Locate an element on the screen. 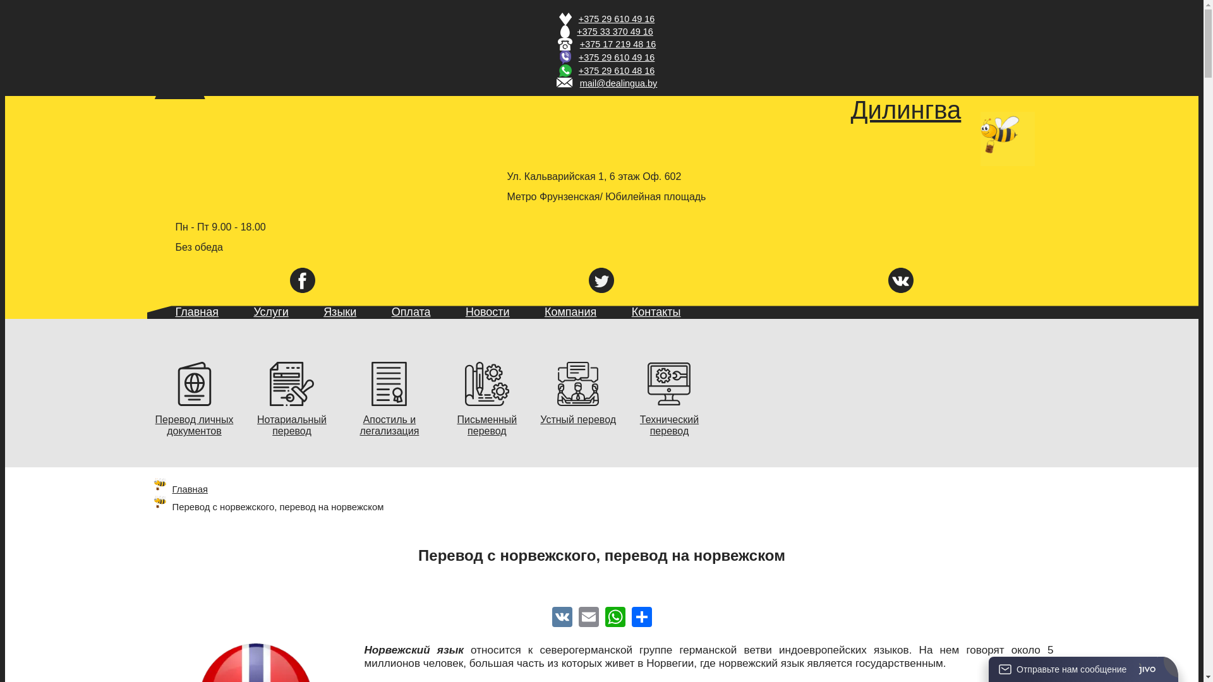 The height and width of the screenshot is (682, 1213). WhatsApp is located at coordinates (615, 616).